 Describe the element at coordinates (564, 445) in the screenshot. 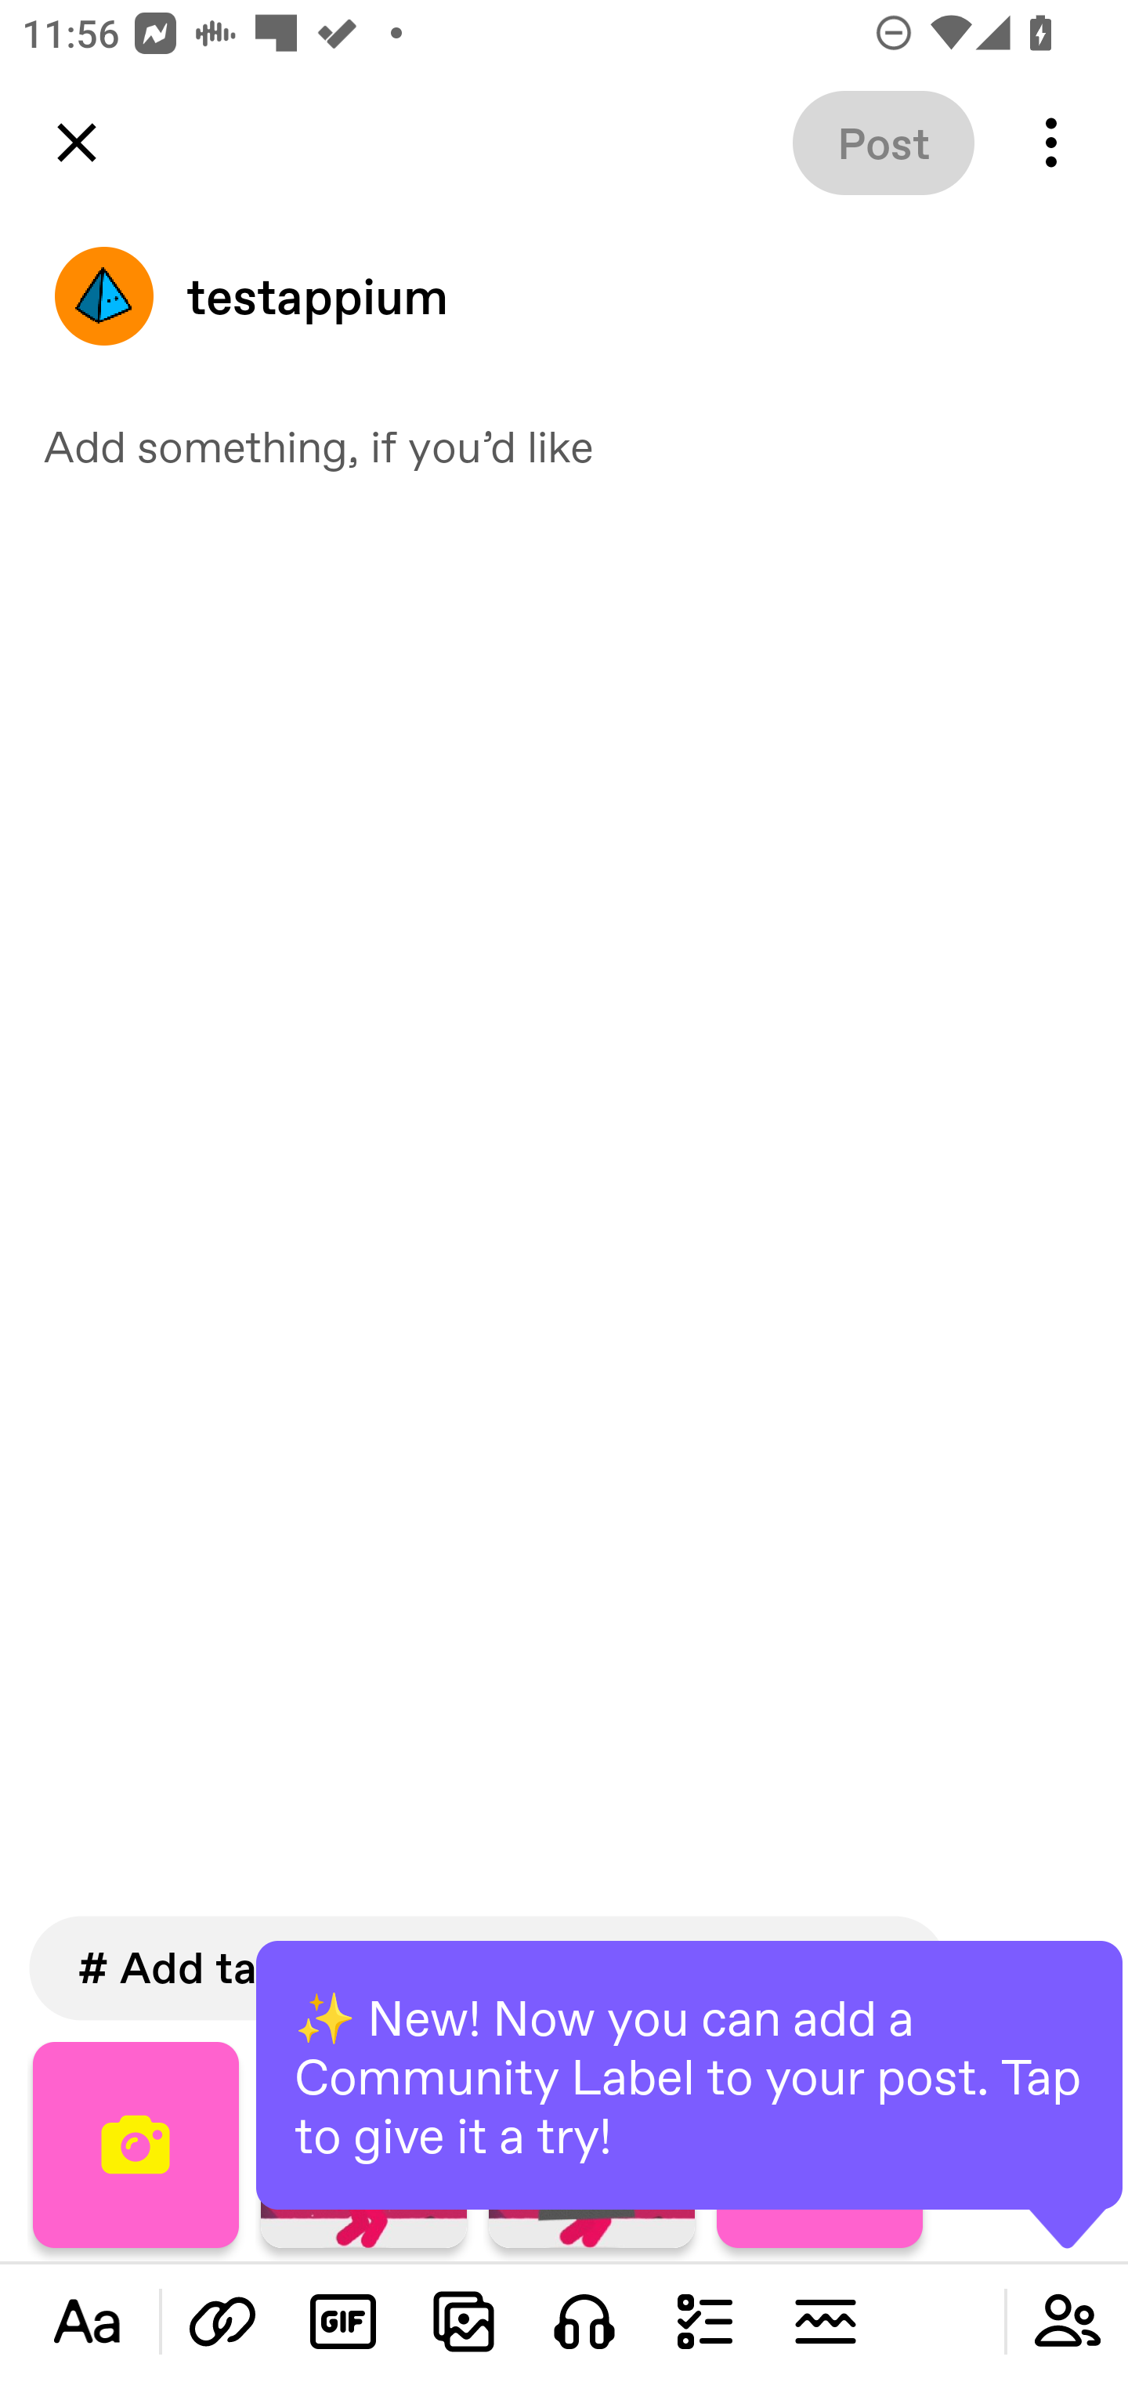

I see `Add something, if you’d like` at that location.